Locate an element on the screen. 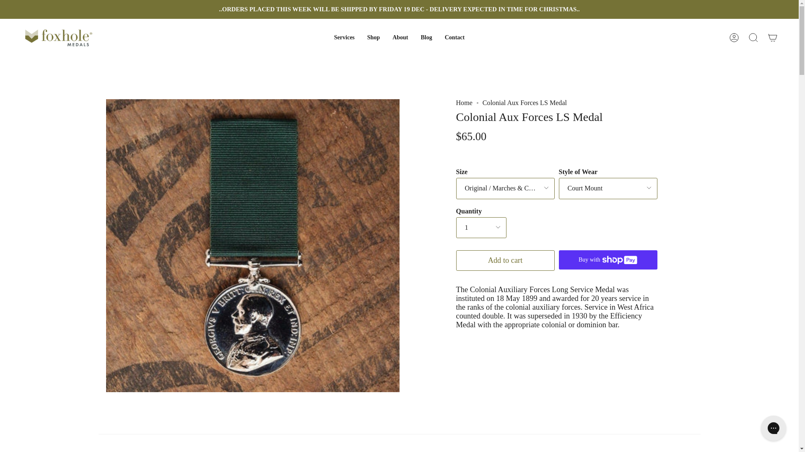 The height and width of the screenshot is (452, 805). Gorgias live chat messenger is located at coordinates (774, 428).